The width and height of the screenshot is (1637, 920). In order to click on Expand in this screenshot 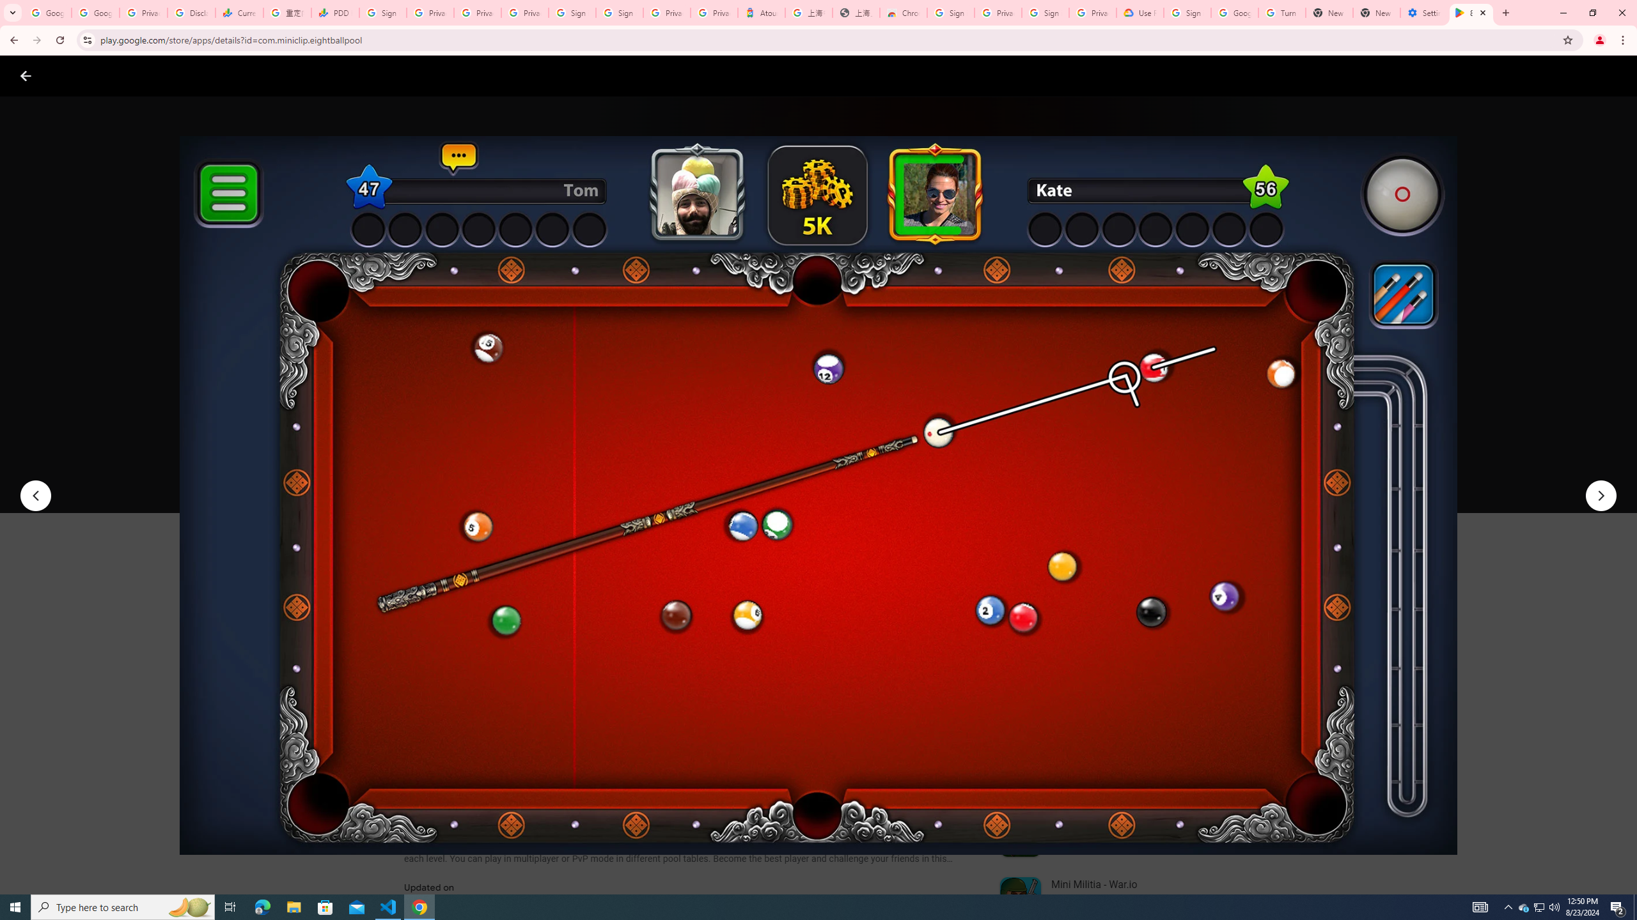, I will do `click(1100, 560)`.